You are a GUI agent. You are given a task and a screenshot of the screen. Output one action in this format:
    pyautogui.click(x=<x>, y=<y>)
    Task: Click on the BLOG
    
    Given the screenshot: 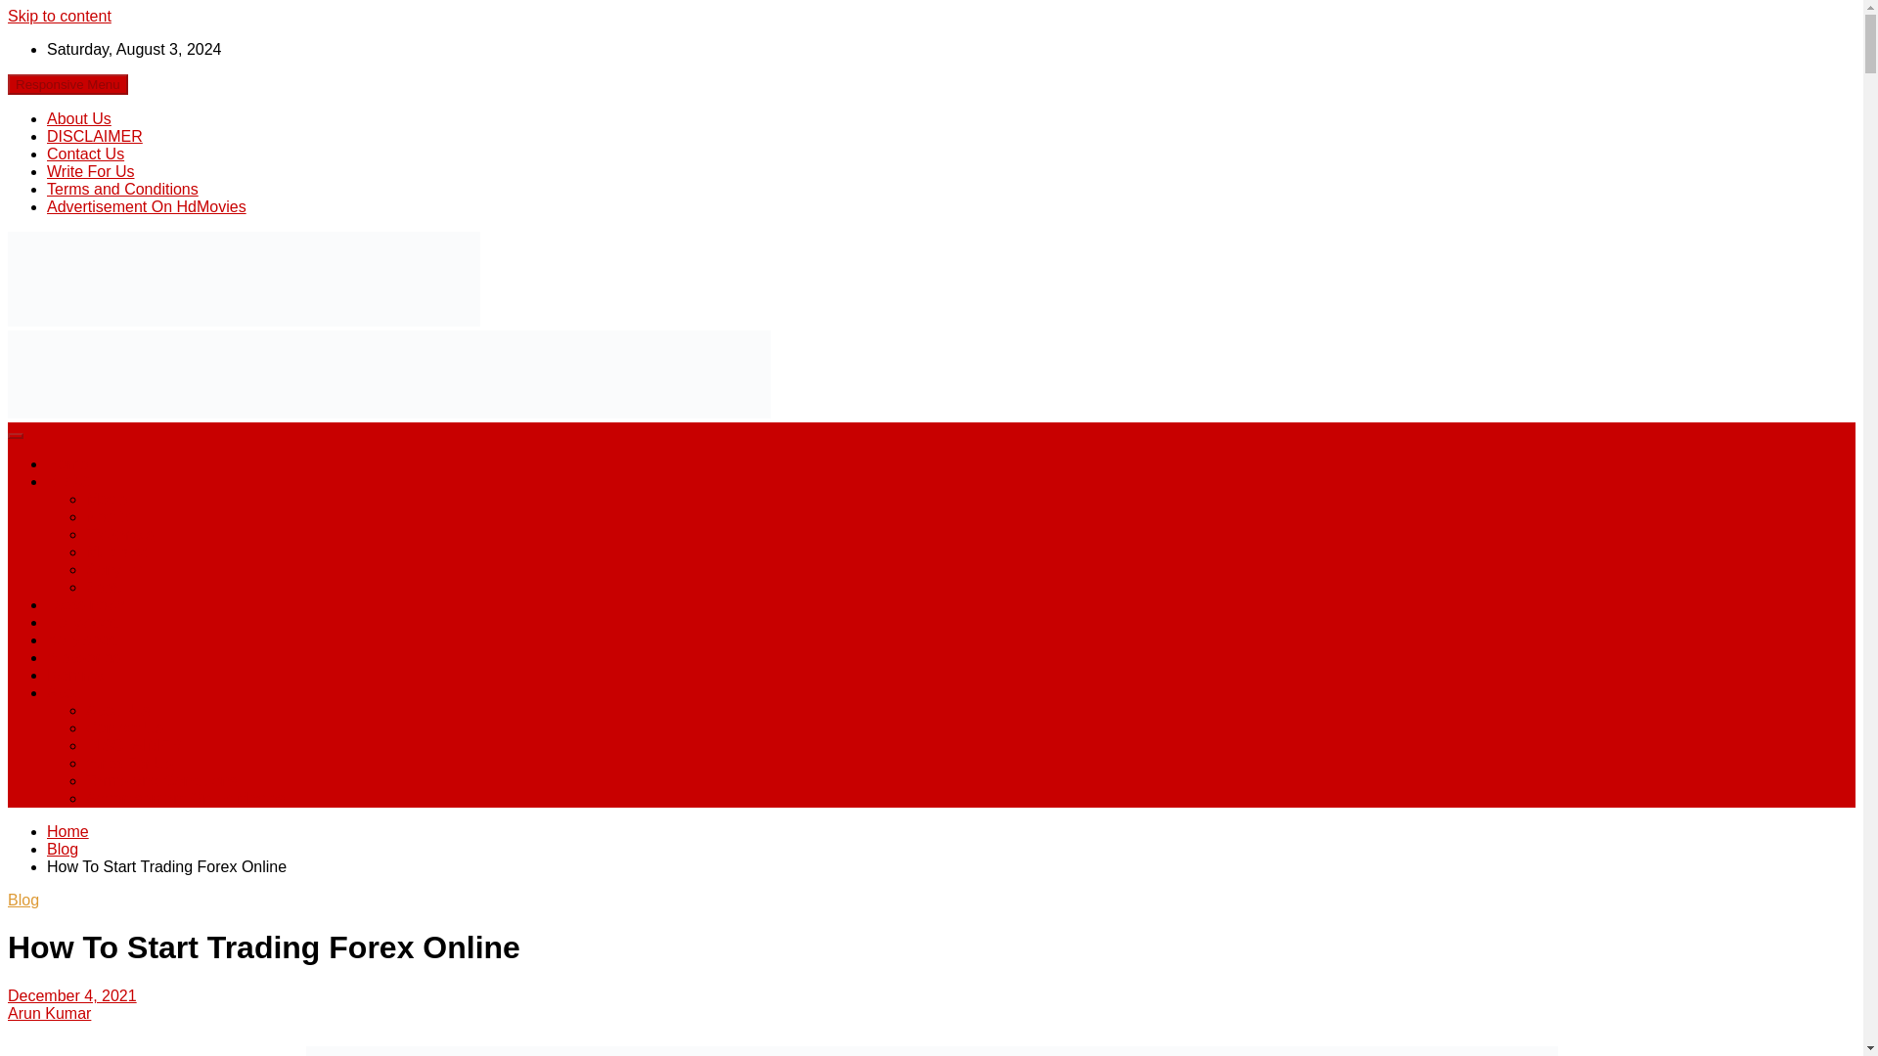 What is the action you would take?
    pyautogui.click(x=68, y=481)
    